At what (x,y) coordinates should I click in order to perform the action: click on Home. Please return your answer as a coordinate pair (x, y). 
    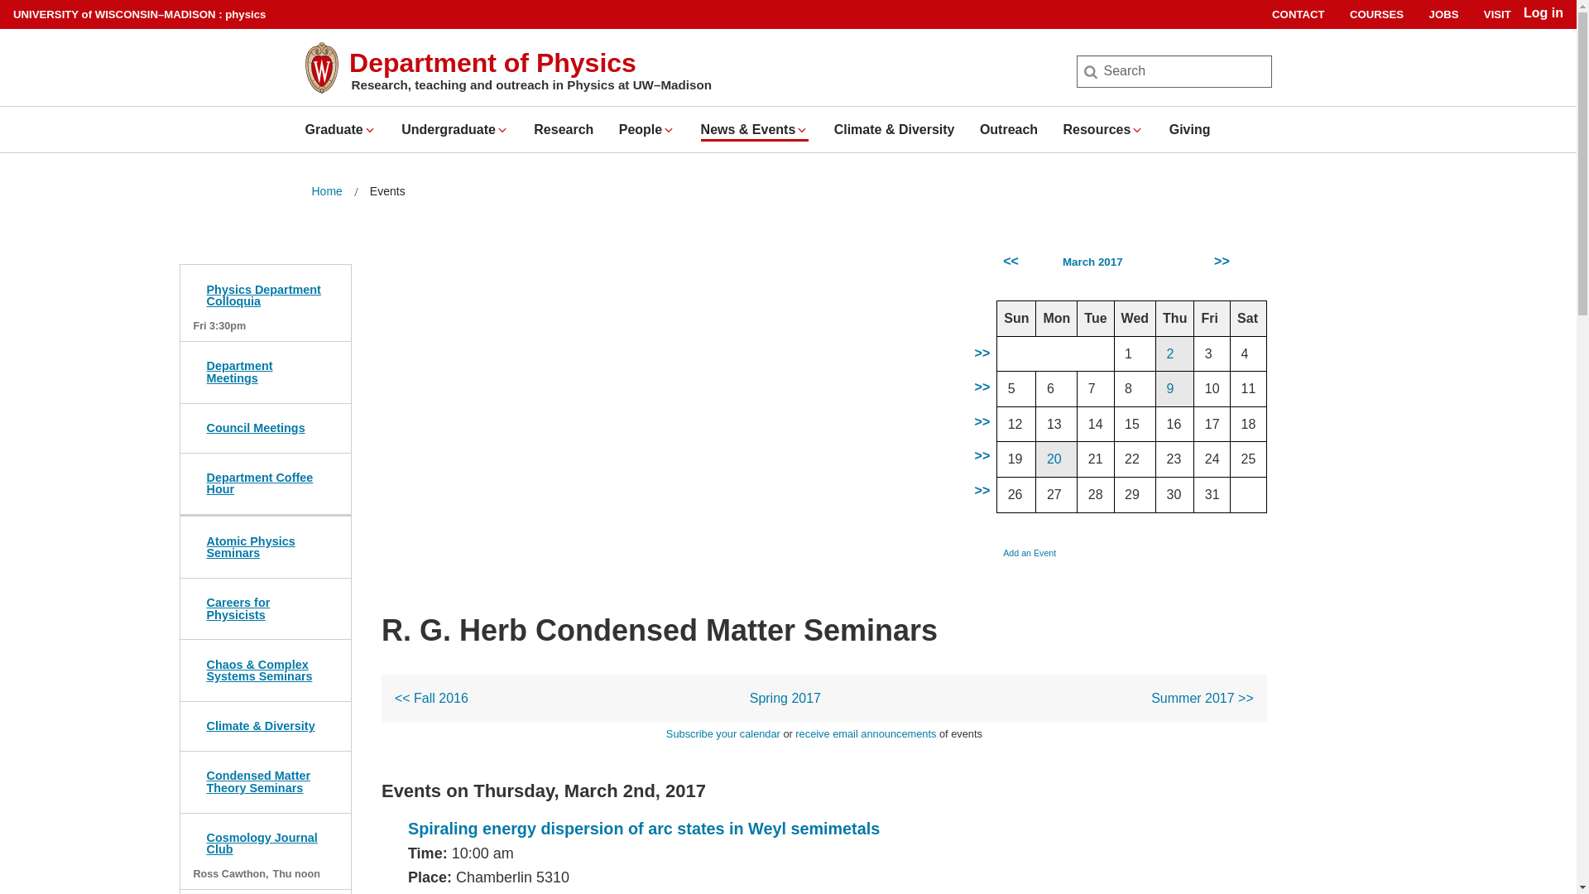
    Looking at the image, I should click on (326, 192).